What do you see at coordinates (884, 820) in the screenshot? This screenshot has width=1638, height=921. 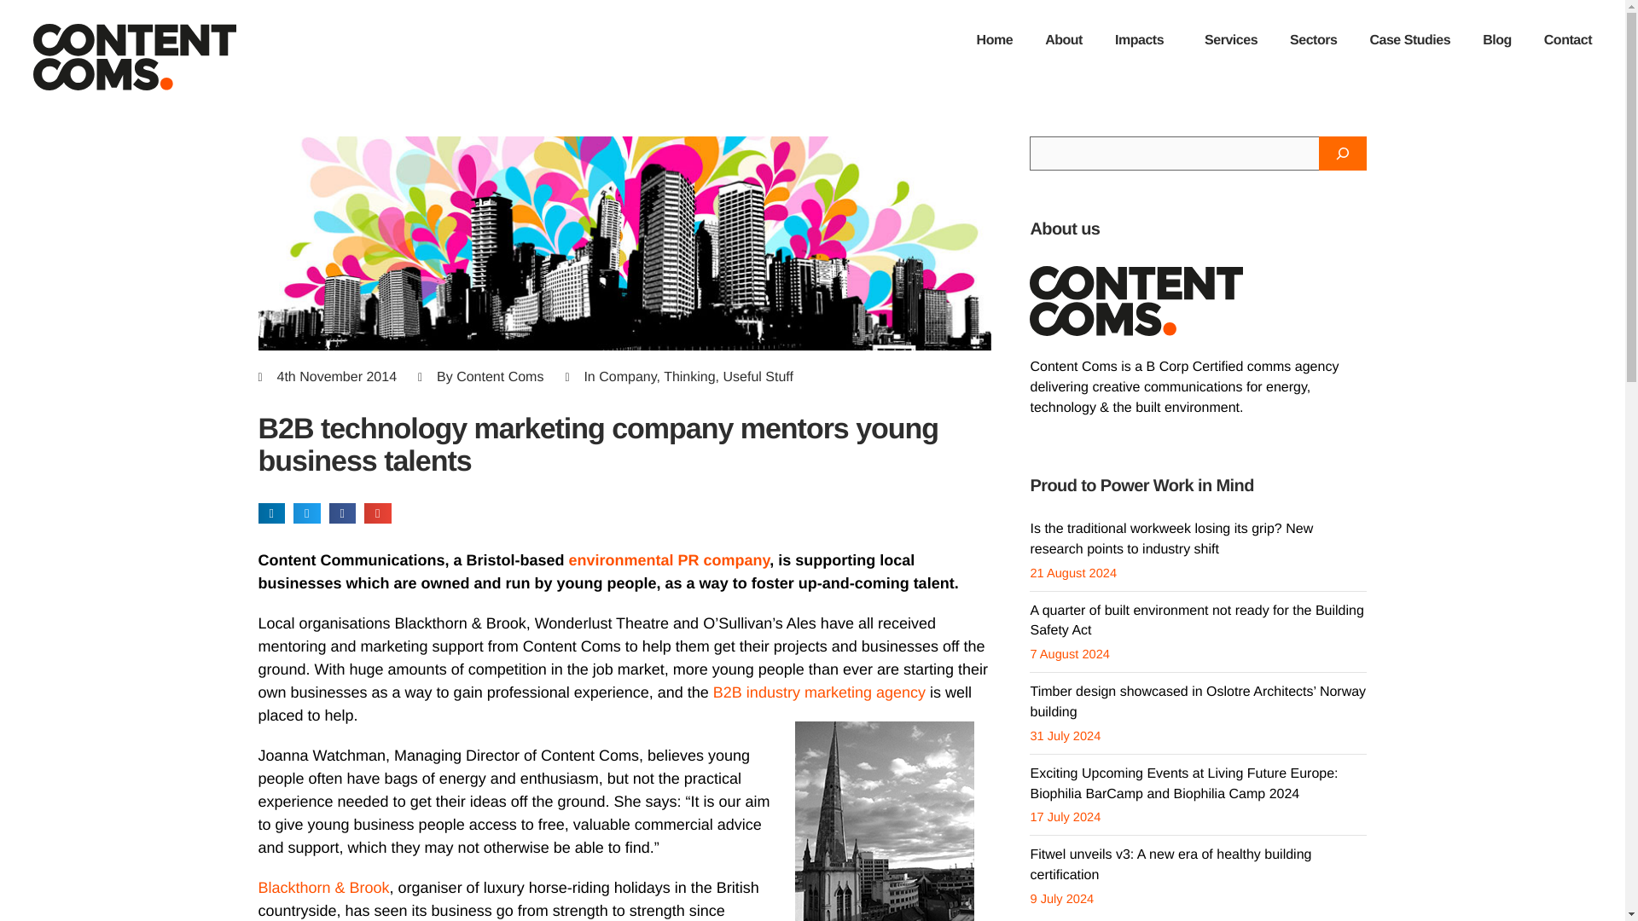 I see `B2B technology marketing company ` at bounding box center [884, 820].